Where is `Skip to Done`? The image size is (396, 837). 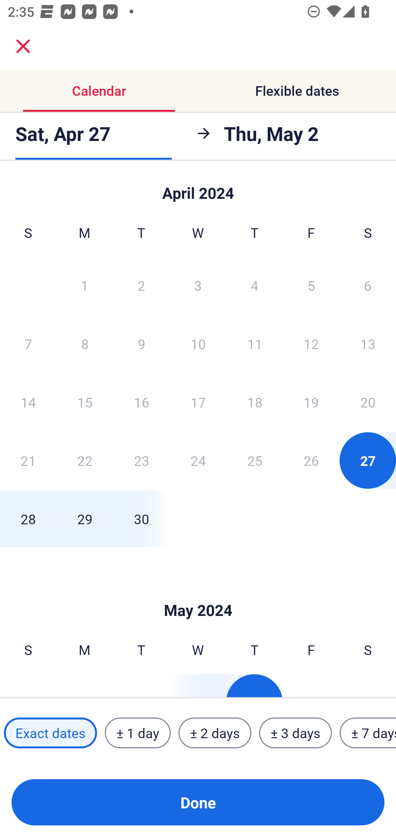
Skip to Done is located at coordinates (198, 594).